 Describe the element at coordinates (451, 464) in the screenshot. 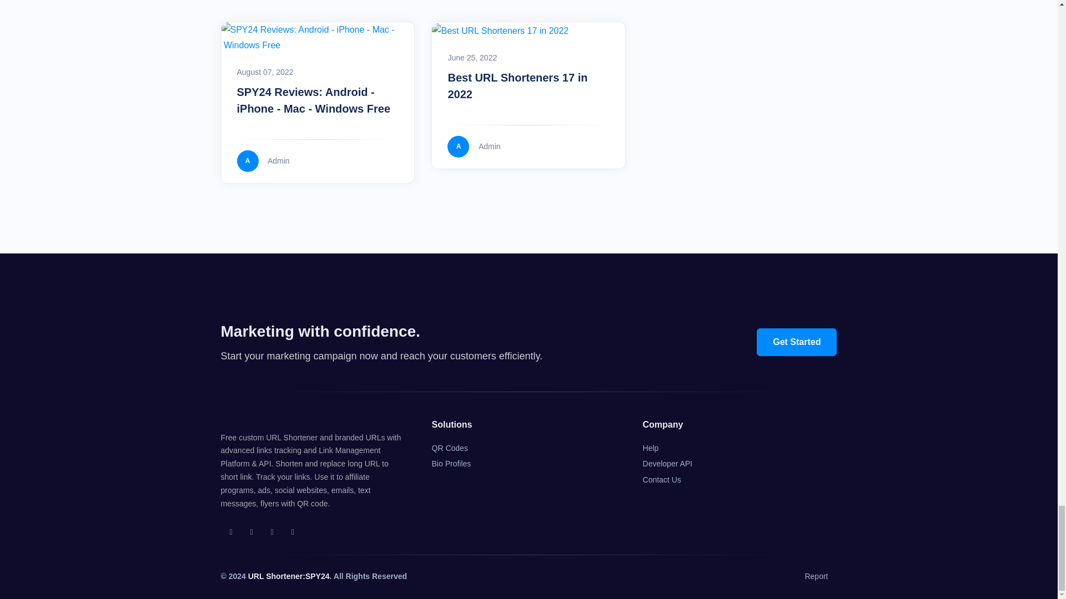

I see `Bio Profiles` at that location.